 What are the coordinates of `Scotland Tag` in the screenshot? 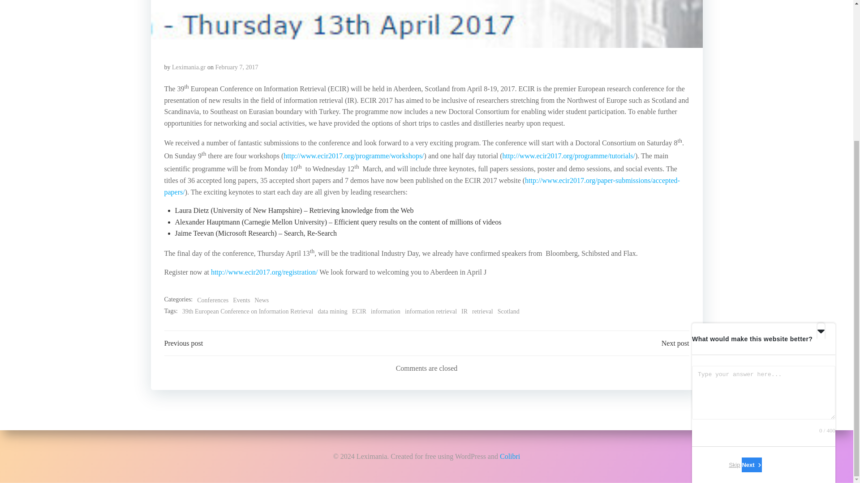 It's located at (508, 311).